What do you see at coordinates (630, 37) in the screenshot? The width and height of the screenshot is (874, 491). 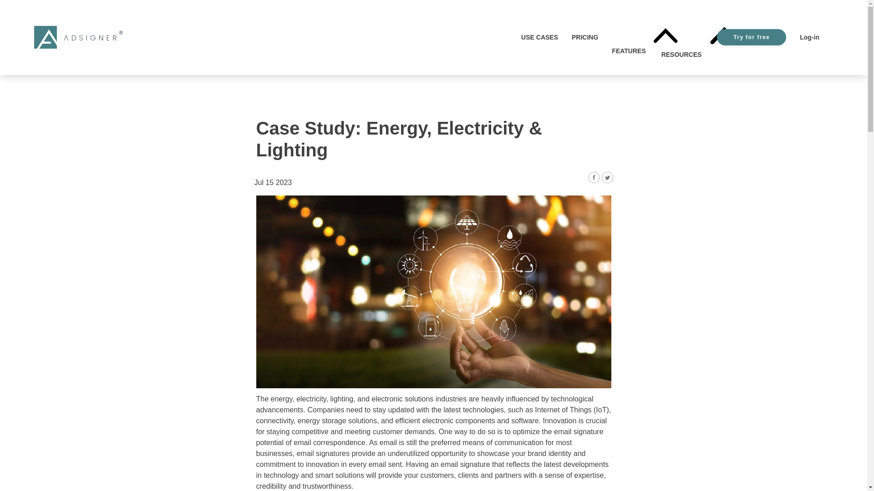 I see `FEATURES` at bounding box center [630, 37].